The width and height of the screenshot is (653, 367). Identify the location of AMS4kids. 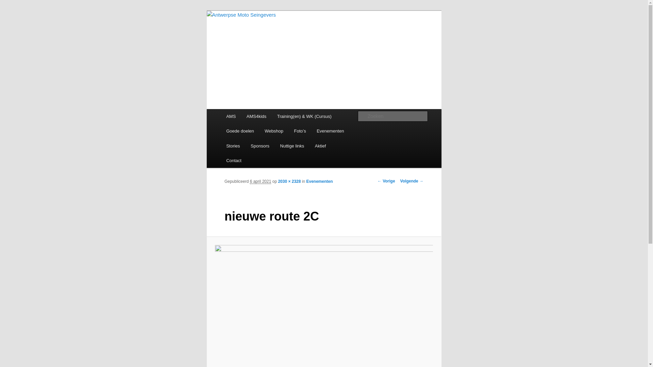
(256, 116).